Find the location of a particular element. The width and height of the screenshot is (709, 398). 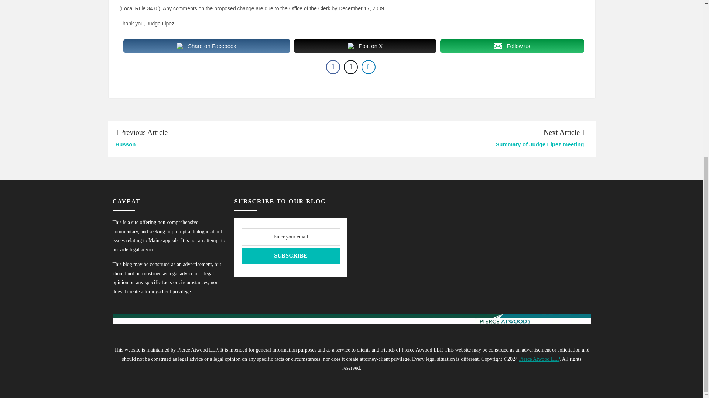

Husson is located at coordinates (231, 144).